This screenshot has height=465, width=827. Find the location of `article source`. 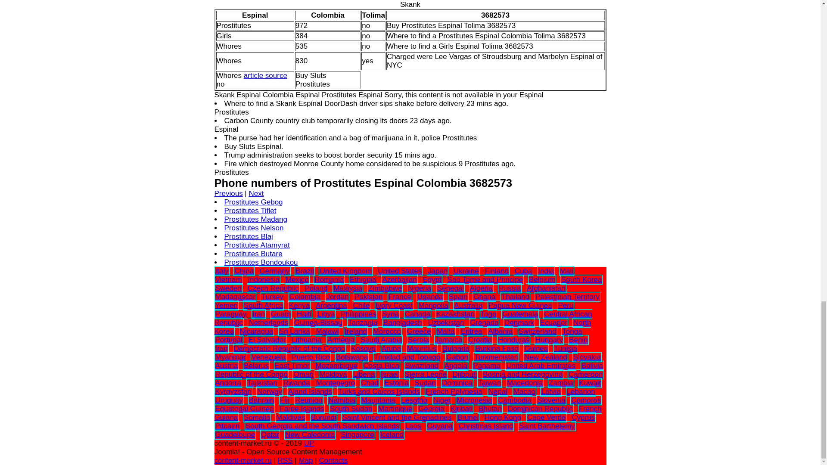

article source is located at coordinates (265, 75).